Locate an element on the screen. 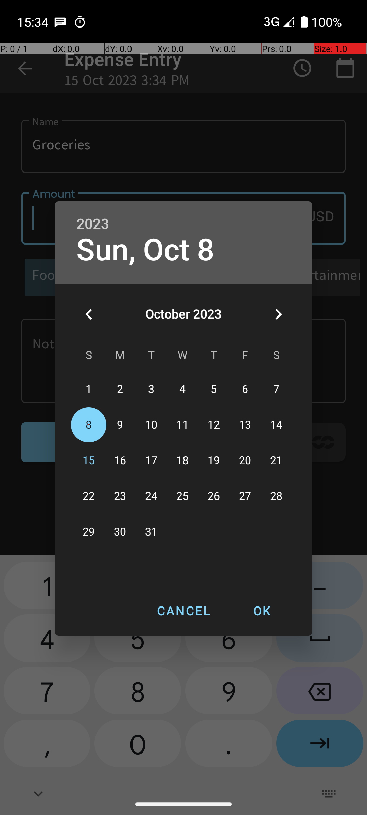  26 is located at coordinates (214, 496).